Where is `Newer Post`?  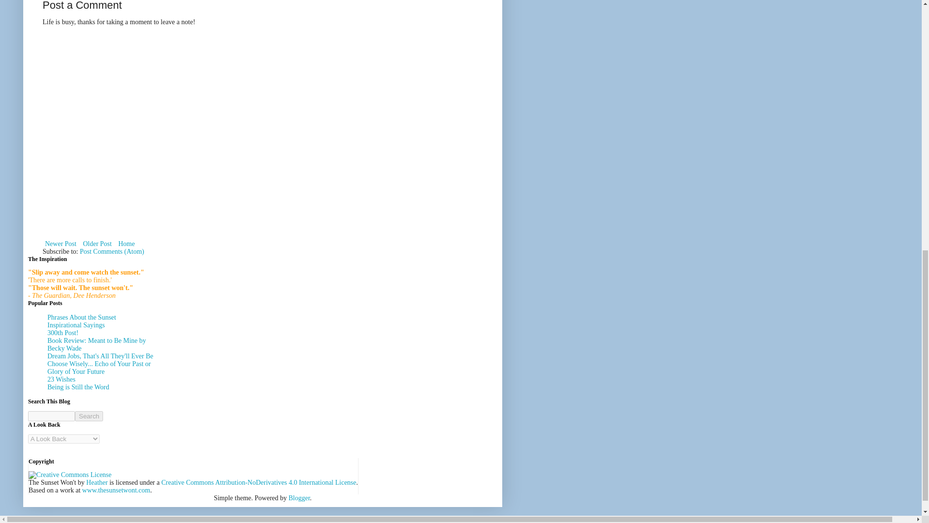
Newer Post is located at coordinates (61, 243).